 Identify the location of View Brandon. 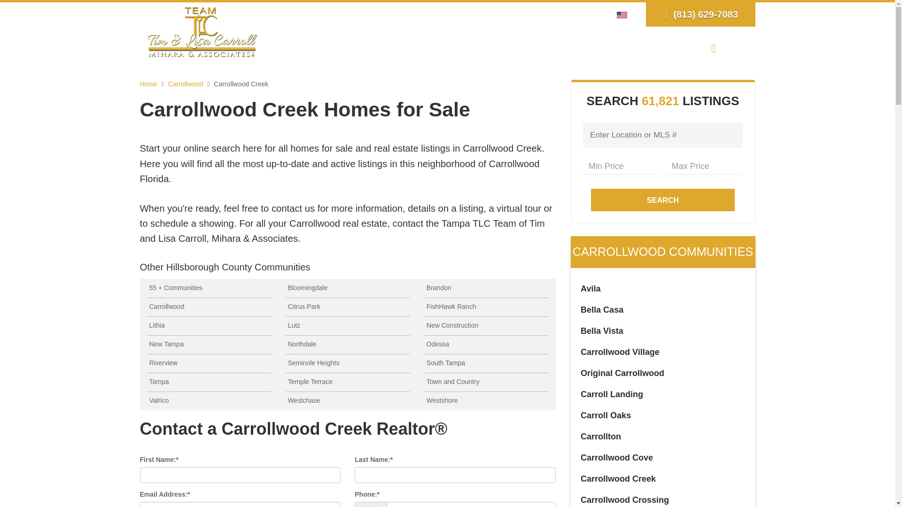
(486, 288).